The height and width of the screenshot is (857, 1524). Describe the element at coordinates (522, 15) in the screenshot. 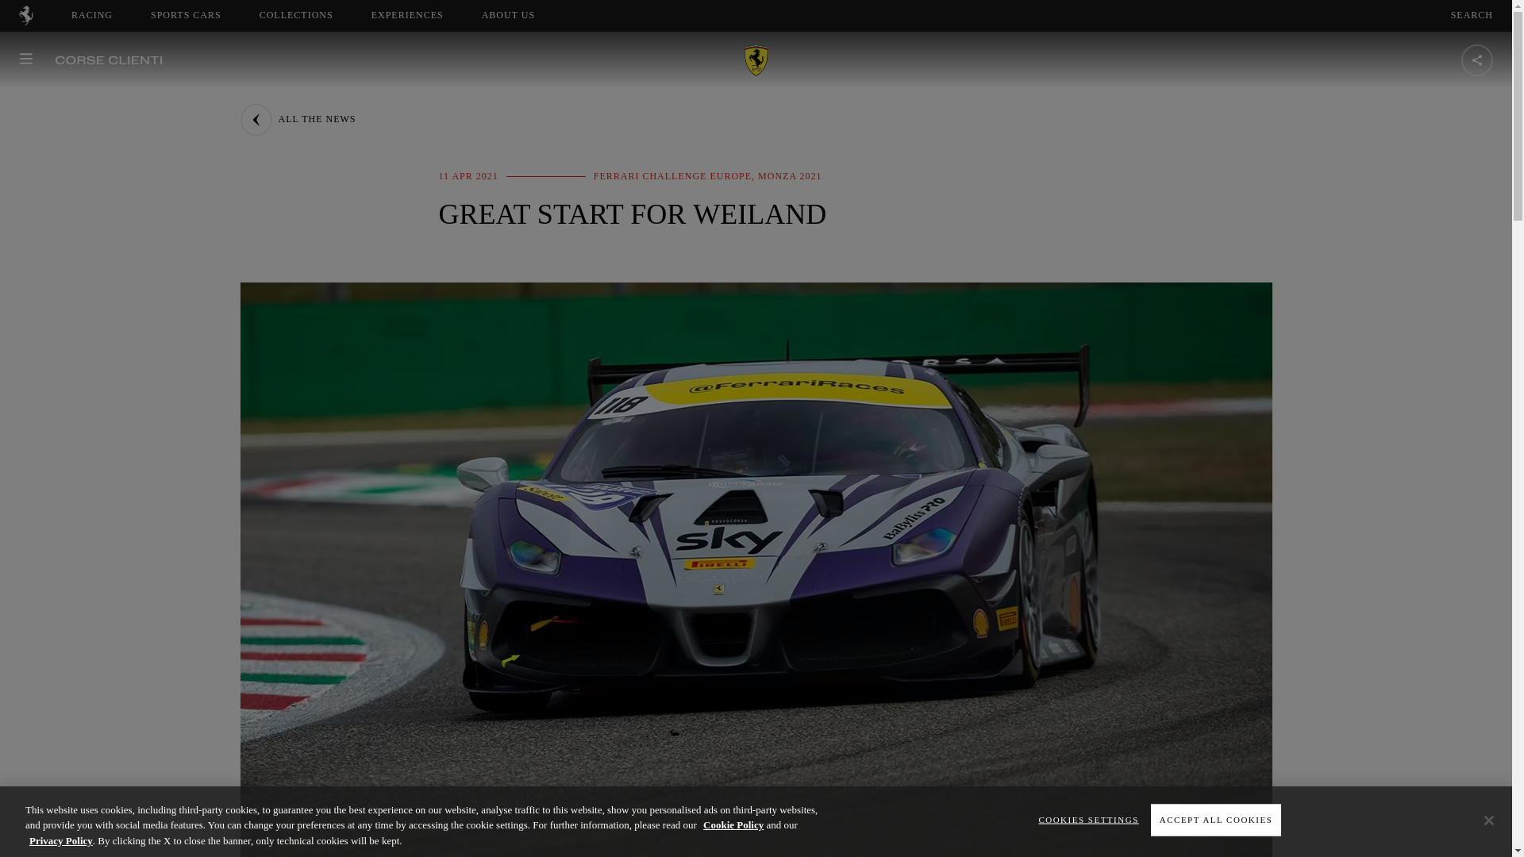

I see `ABOUT US` at that location.